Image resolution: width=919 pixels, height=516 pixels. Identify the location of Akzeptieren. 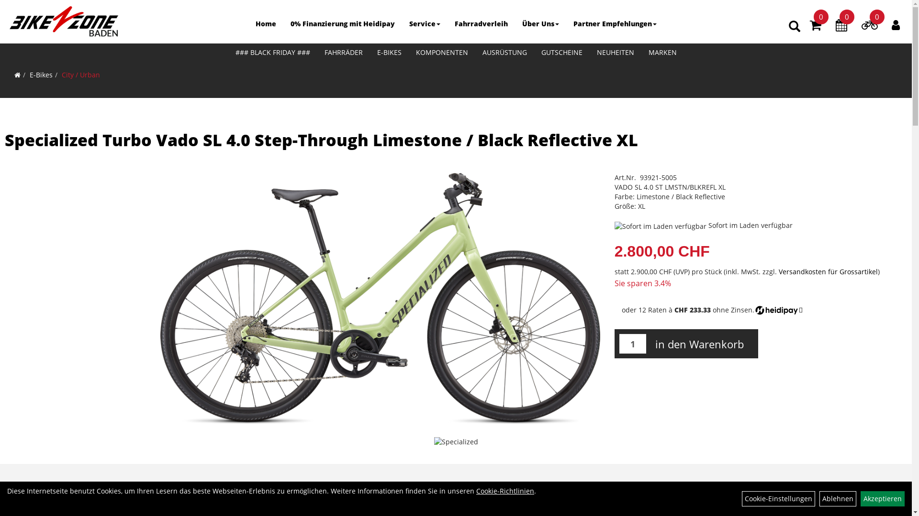
(883, 499).